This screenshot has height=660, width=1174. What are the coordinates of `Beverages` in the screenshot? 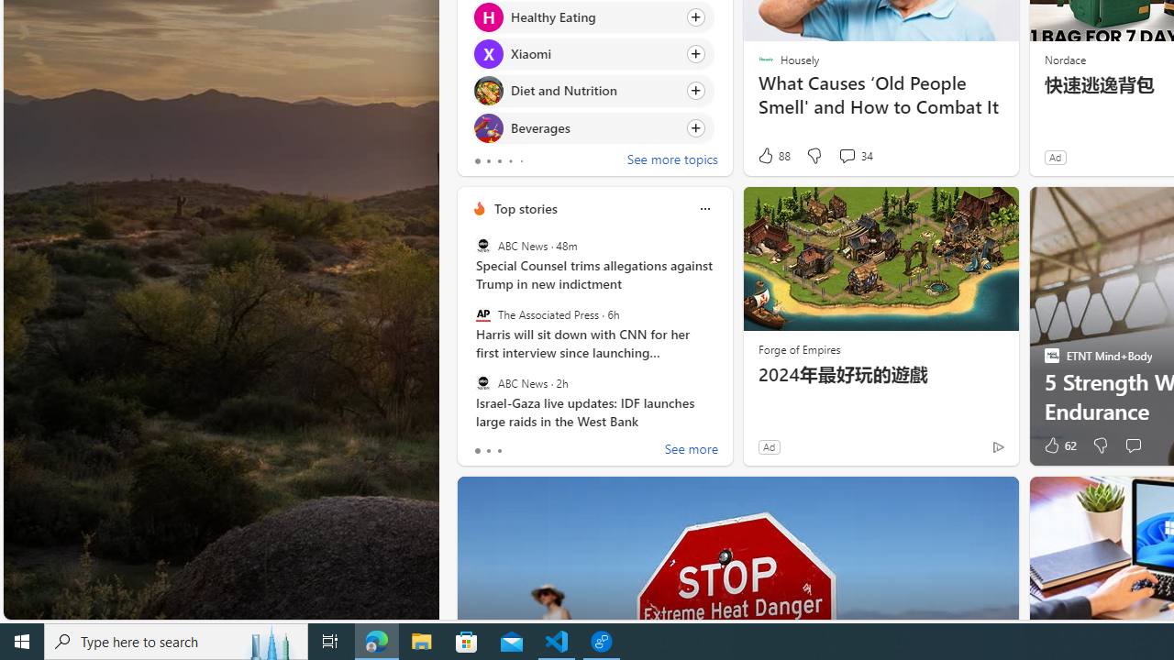 It's located at (488, 128).